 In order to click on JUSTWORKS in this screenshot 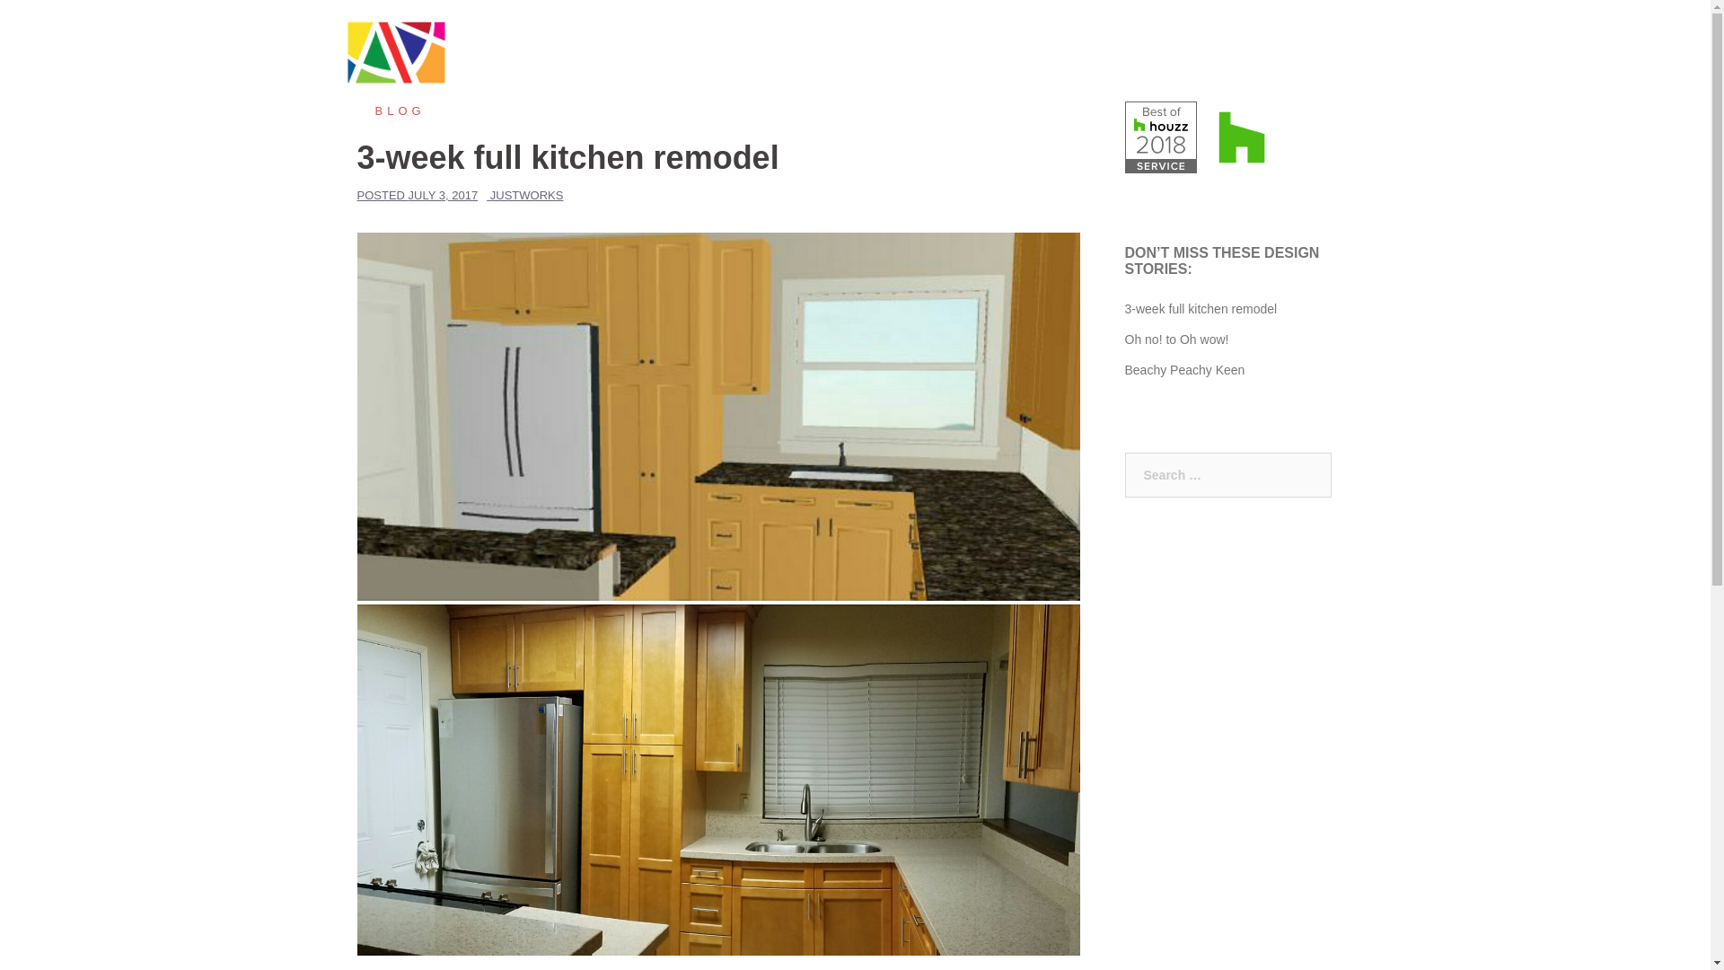, I will do `click(526, 194)`.